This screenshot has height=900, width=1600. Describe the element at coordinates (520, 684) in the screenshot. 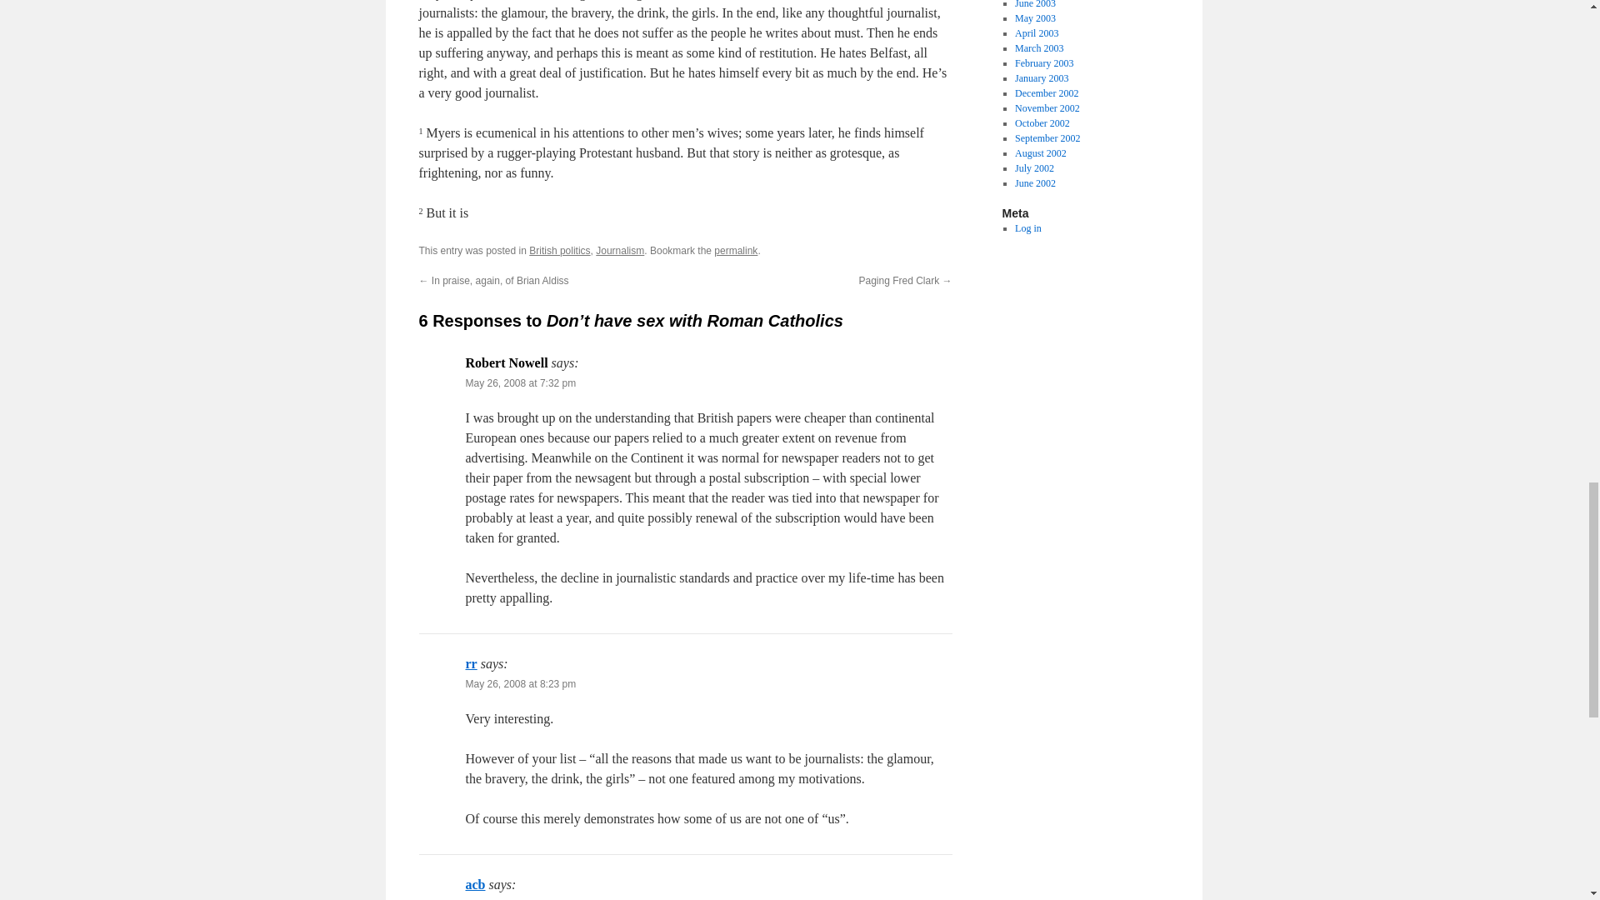

I see `May 26, 2008 at 8:23 pm` at that location.